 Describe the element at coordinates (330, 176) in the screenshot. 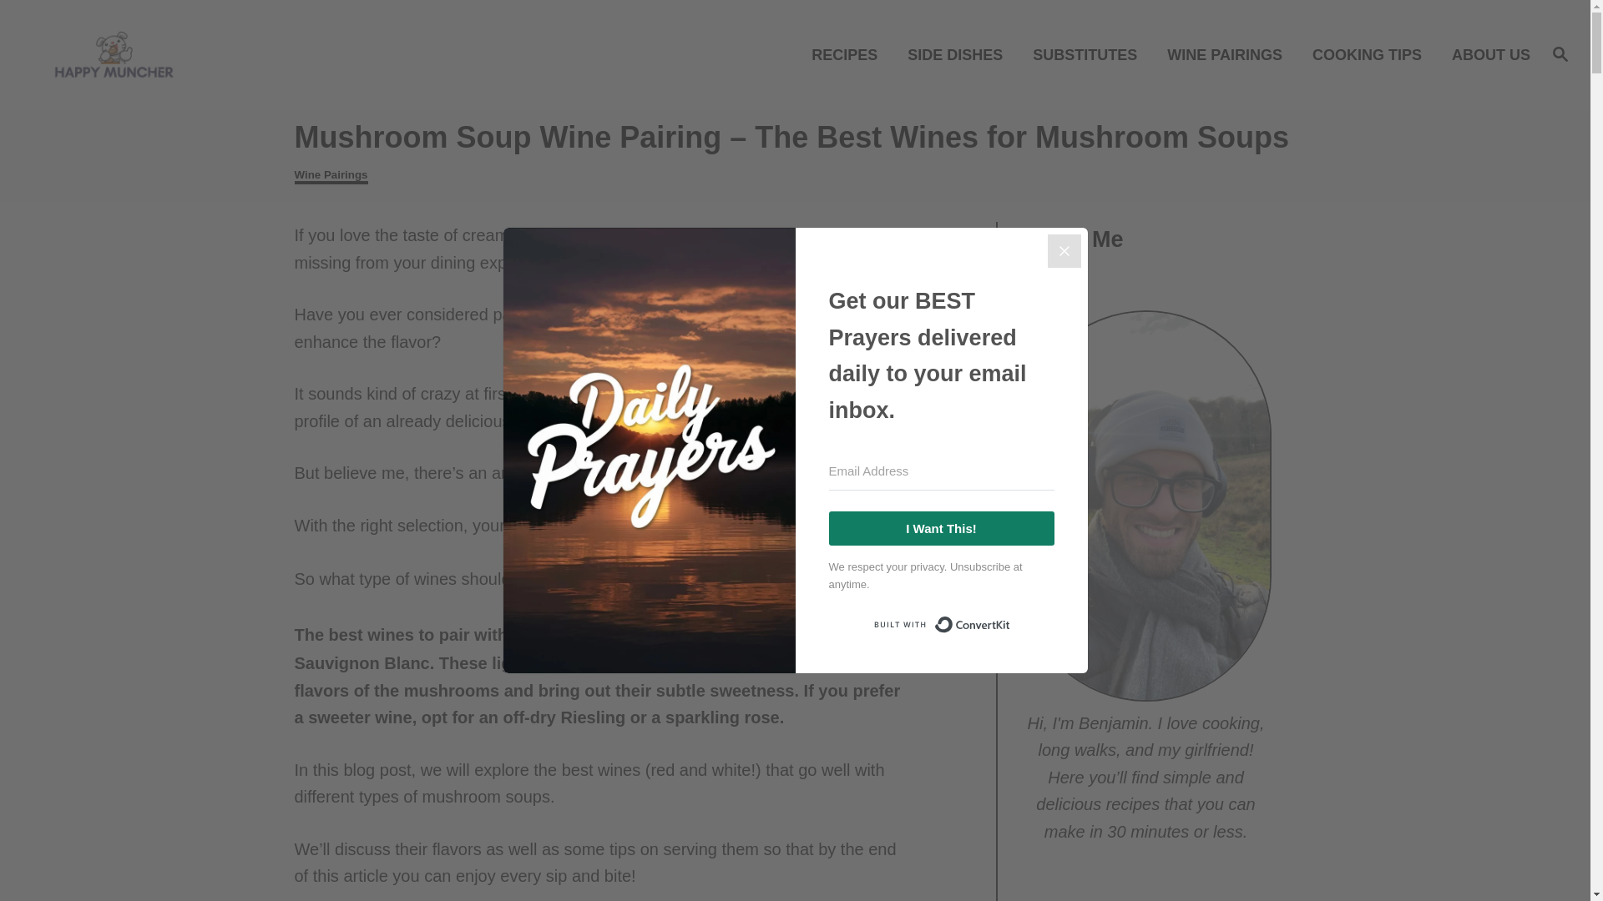

I see `Wine Pairings` at that location.